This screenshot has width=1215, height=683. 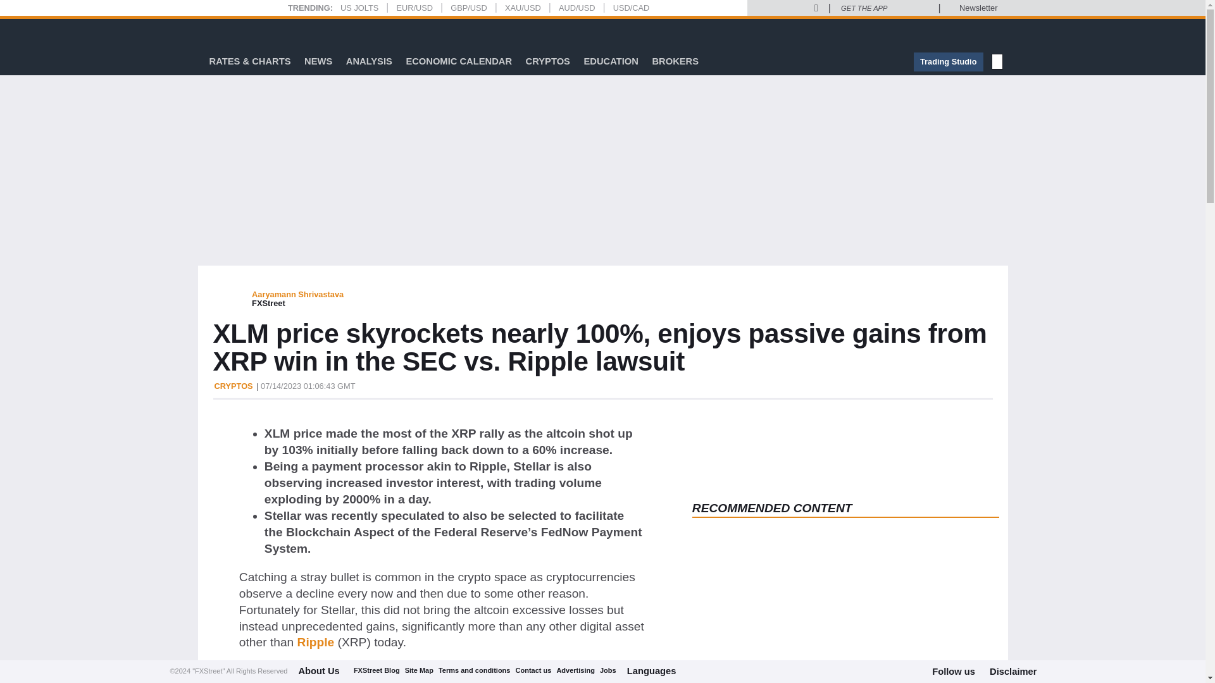 What do you see at coordinates (243, 33) in the screenshot?
I see `FXStreet` at bounding box center [243, 33].